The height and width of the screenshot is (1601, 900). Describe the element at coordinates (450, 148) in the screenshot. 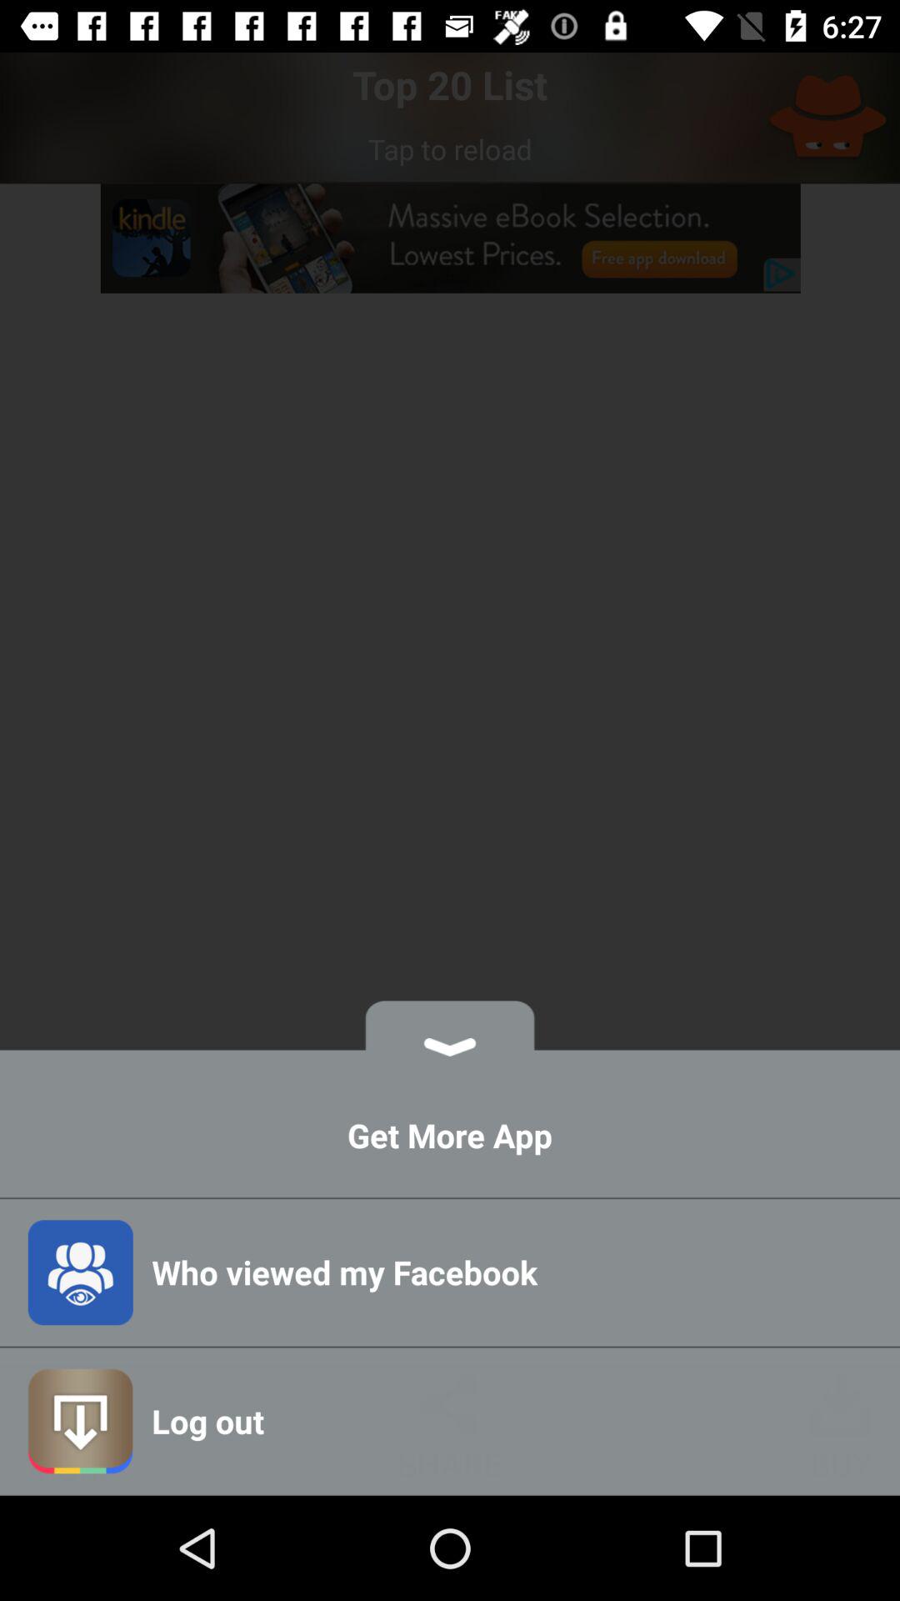

I see `open the tap to reload icon` at that location.